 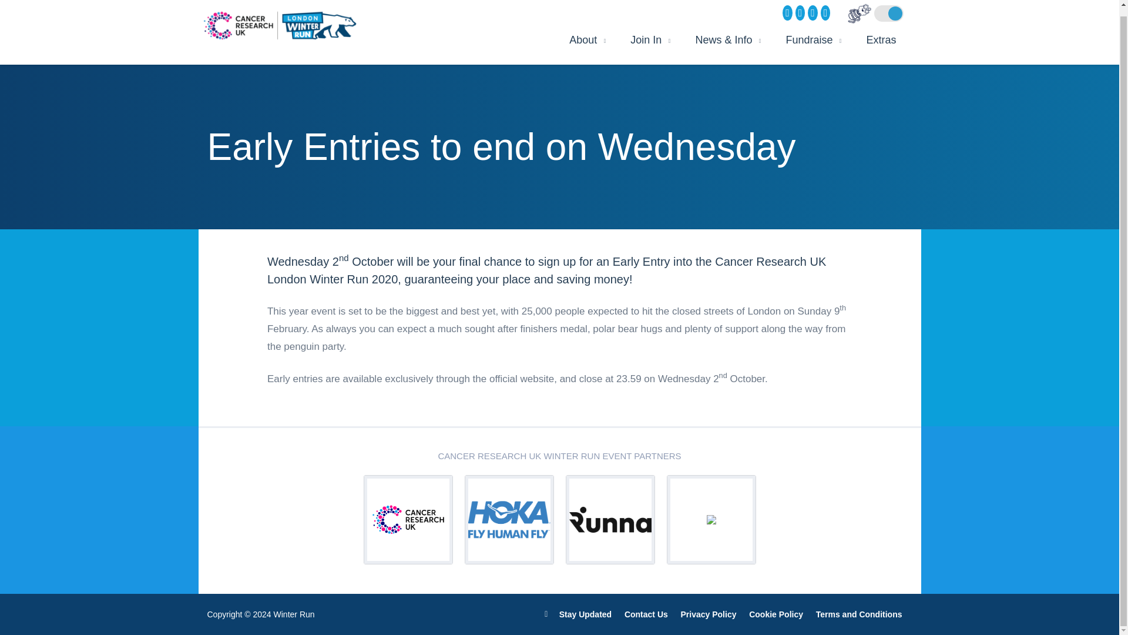 I want to click on Fundraise, so click(x=809, y=40).